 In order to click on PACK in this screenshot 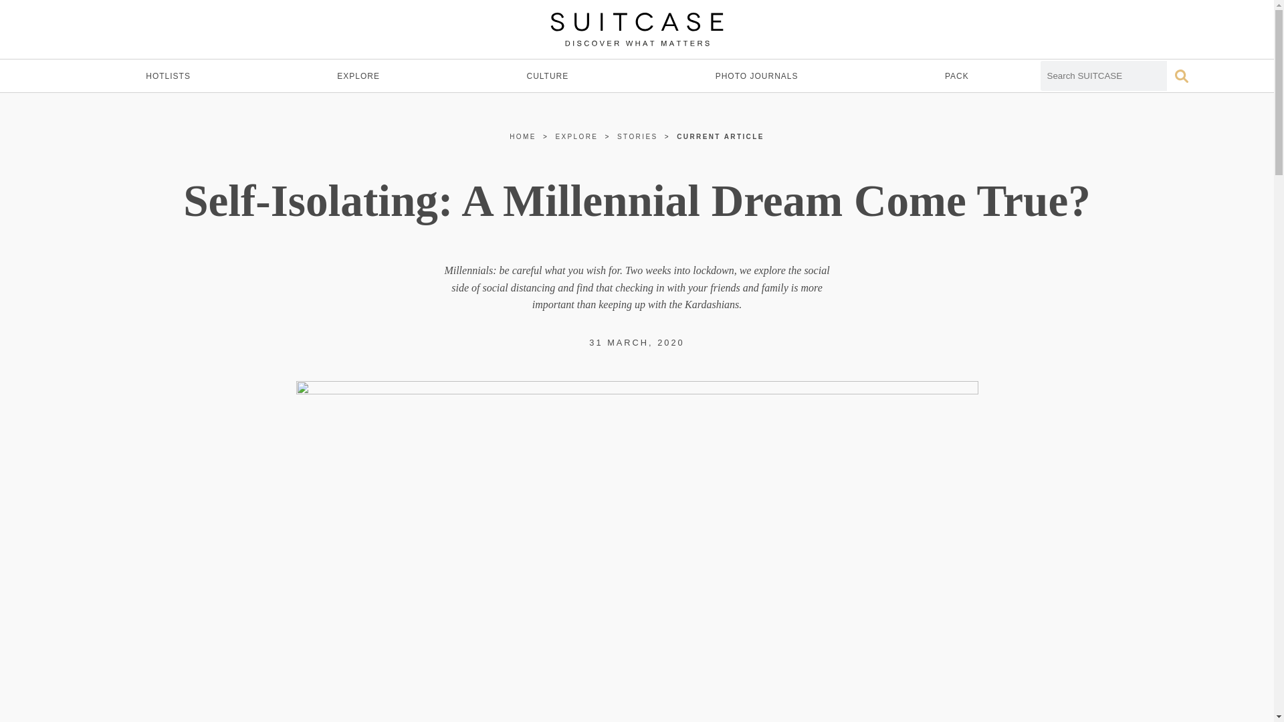, I will do `click(956, 76)`.